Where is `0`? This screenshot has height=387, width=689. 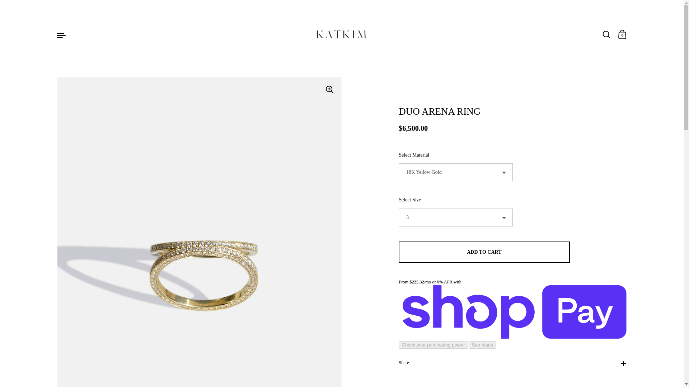
0 is located at coordinates (622, 35).